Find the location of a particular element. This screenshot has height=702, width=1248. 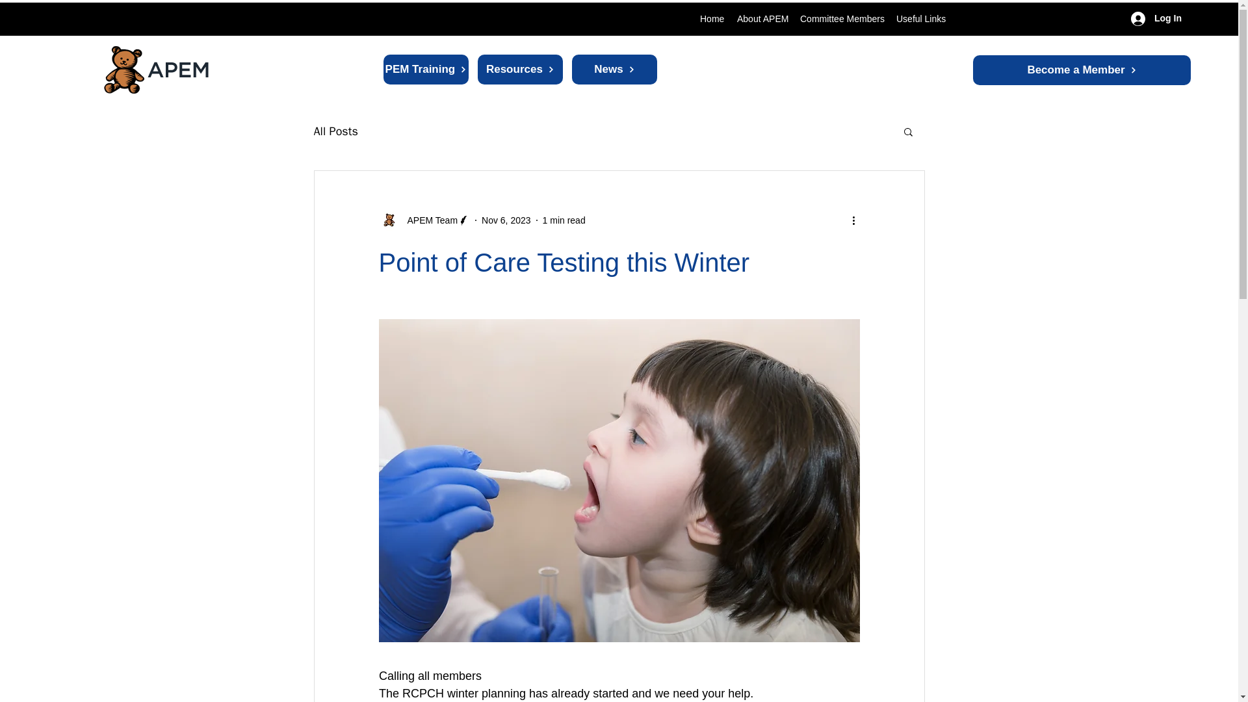

APEM Team is located at coordinates (428, 220).